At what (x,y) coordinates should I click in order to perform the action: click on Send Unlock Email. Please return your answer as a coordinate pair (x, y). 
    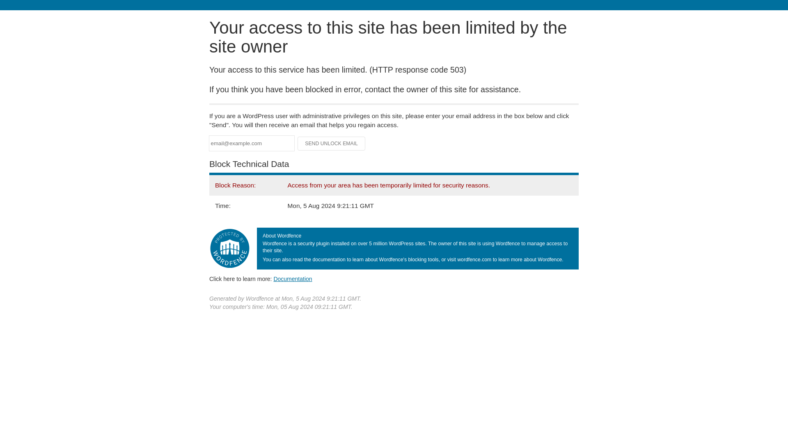
    Looking at the image, I should click on (332, 144).